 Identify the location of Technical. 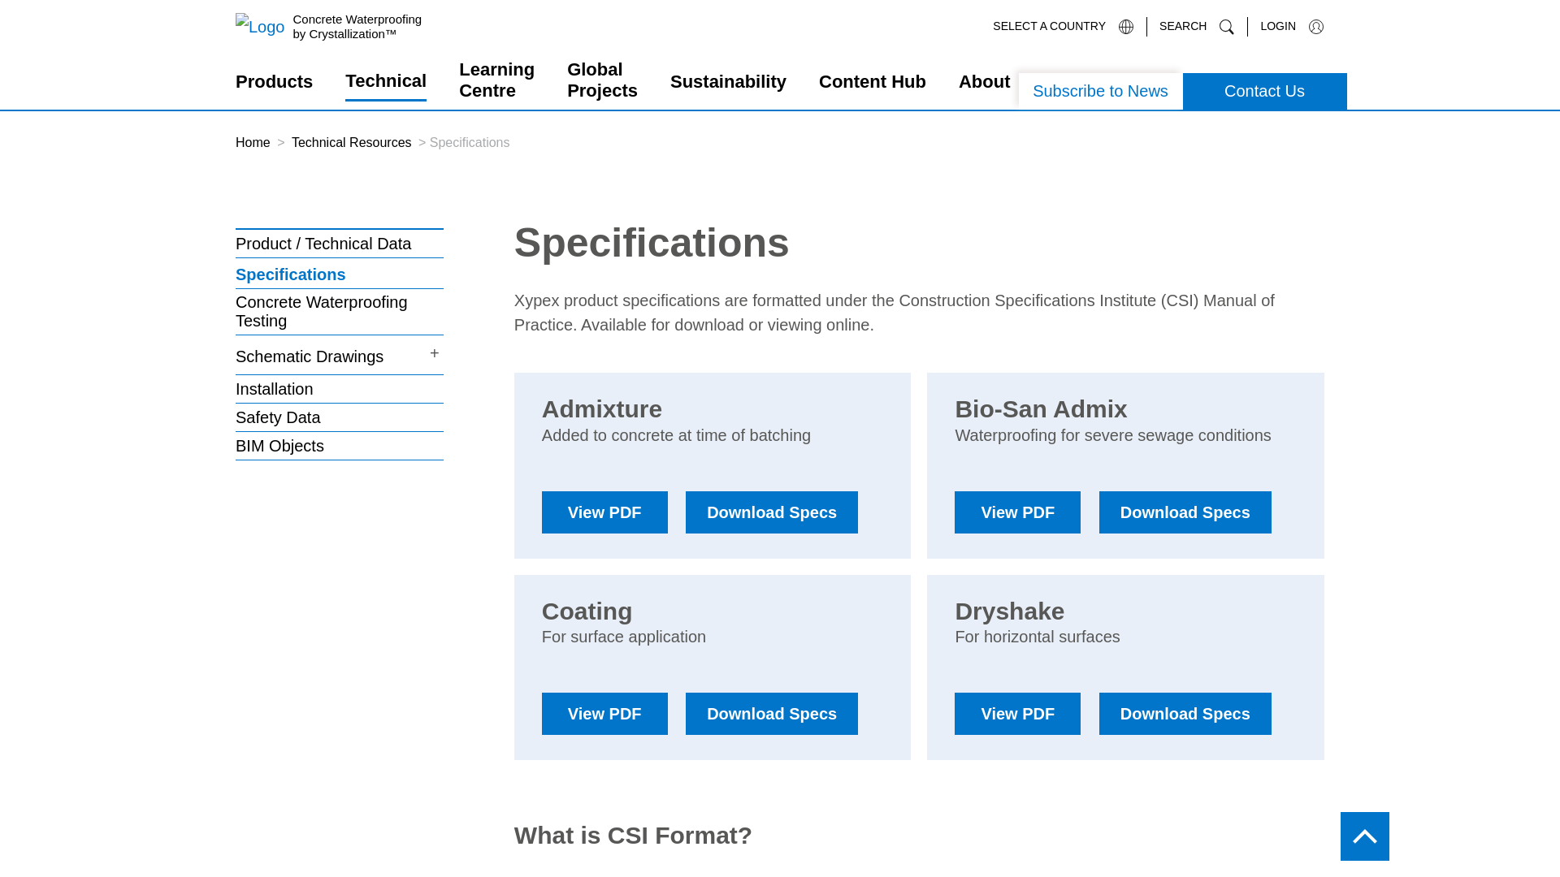
(385, 86).